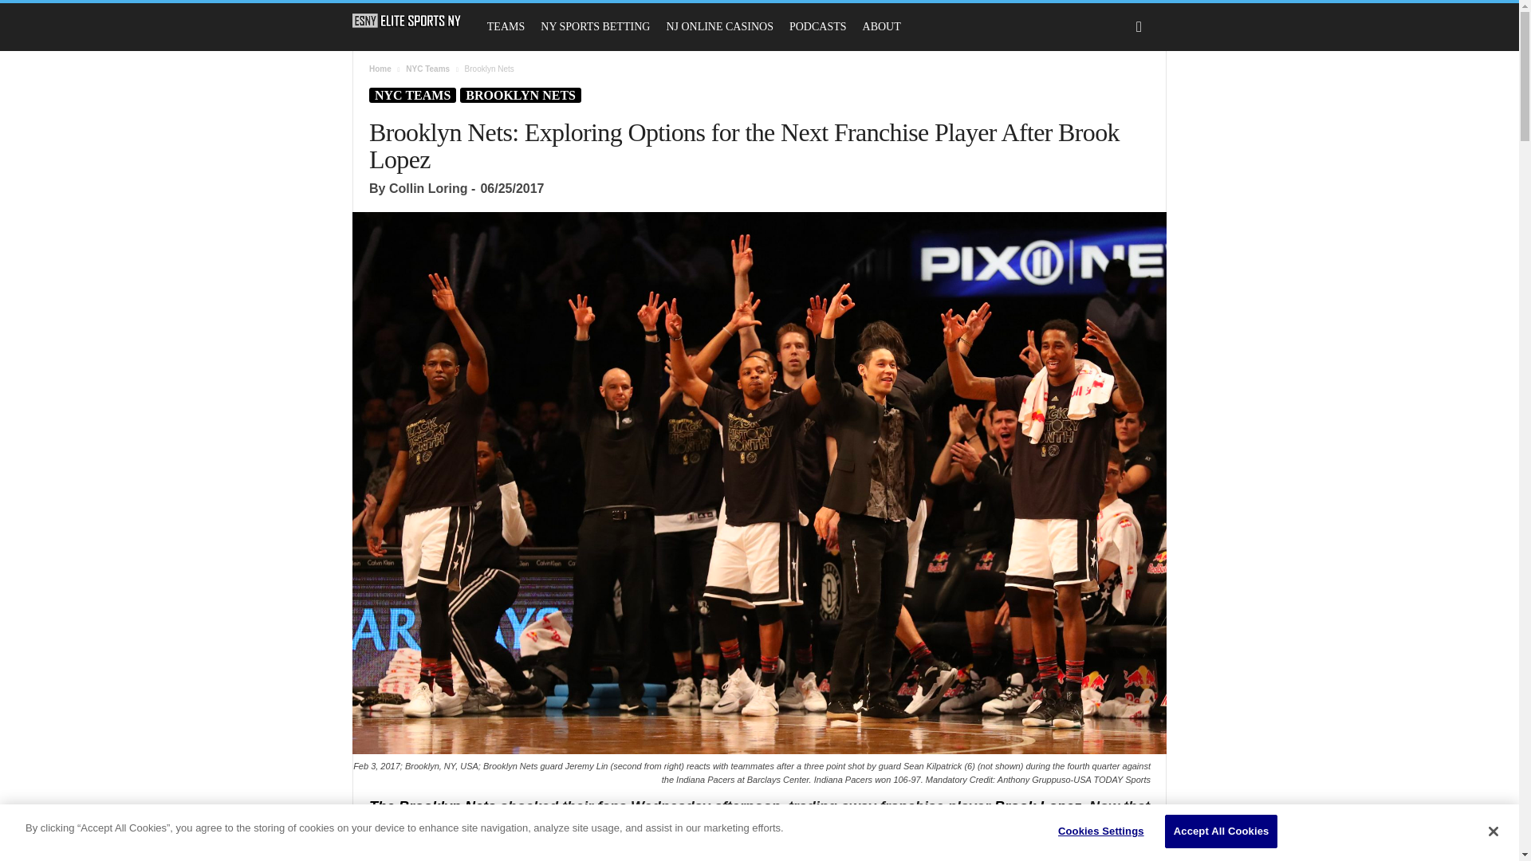  Describe the element at coordinates (407, 21) in the screenshot. I see `Elite Sports NY` at that location.